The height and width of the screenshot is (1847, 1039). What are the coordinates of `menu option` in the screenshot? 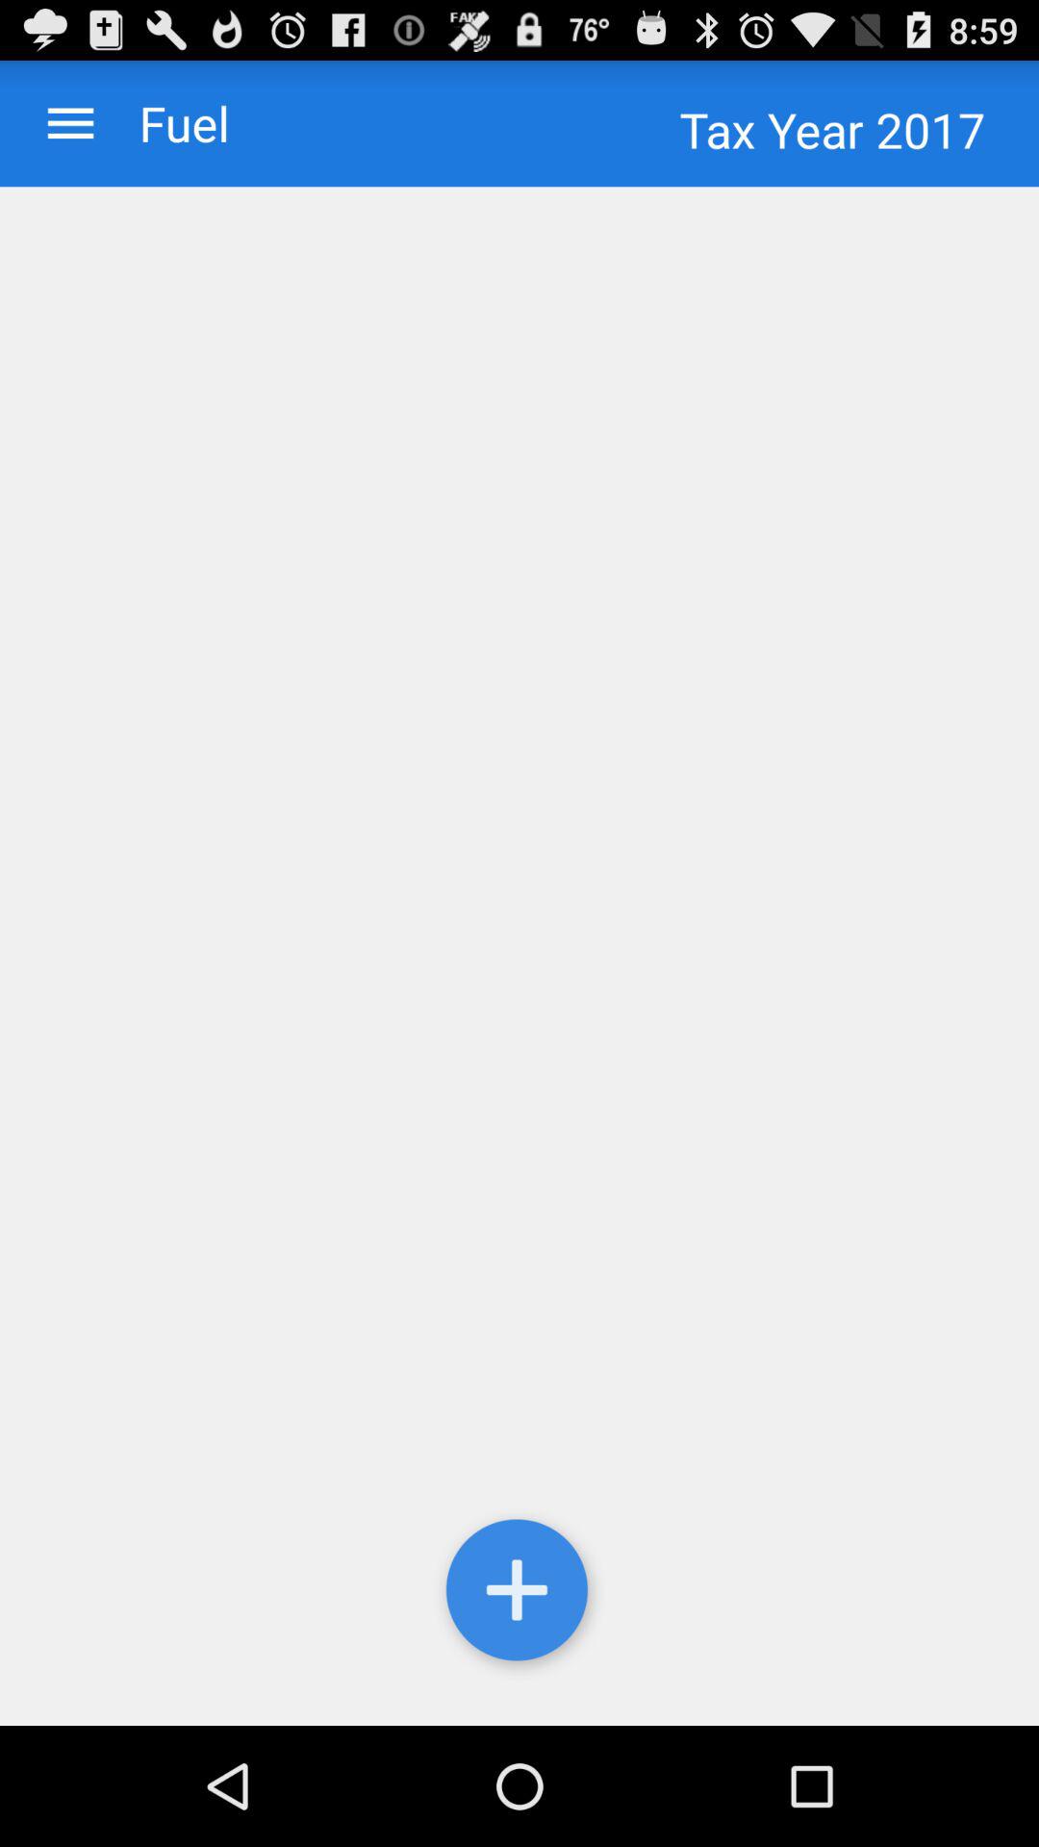 It's located at (71, 123).